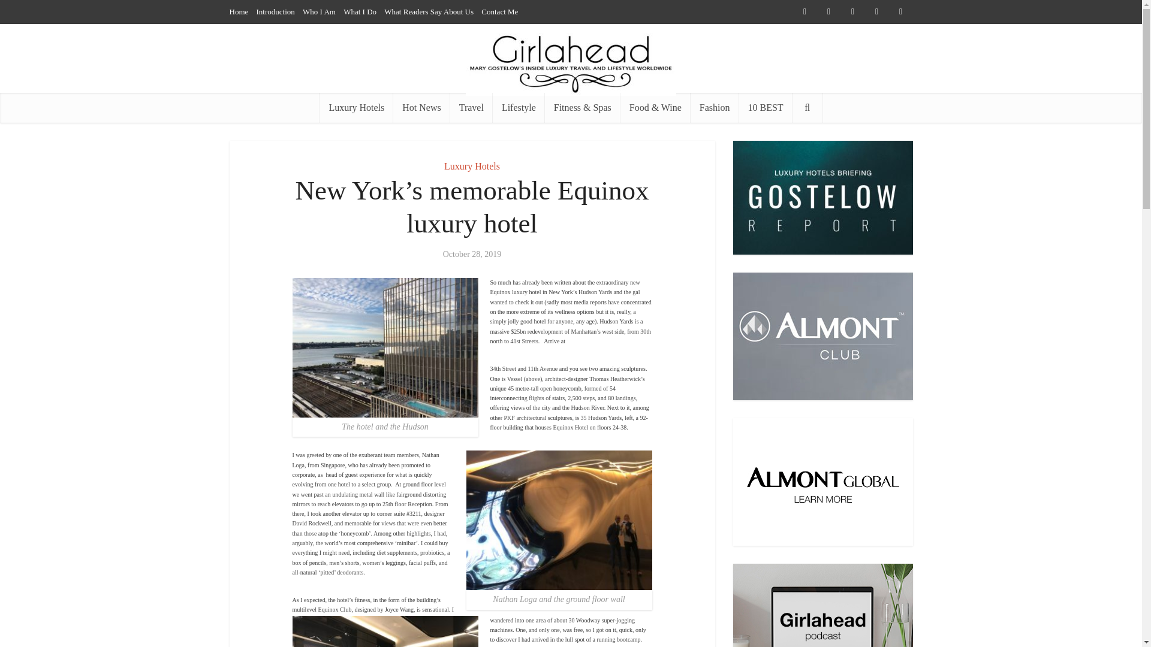  I want to click on What Readers Say About Us, so click(429, 11).